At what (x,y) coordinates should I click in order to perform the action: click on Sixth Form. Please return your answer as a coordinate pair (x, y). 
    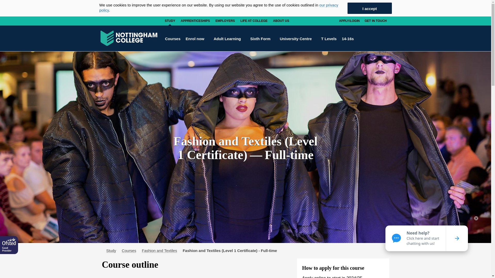
    Looking at the image, I should click on (262, 38).